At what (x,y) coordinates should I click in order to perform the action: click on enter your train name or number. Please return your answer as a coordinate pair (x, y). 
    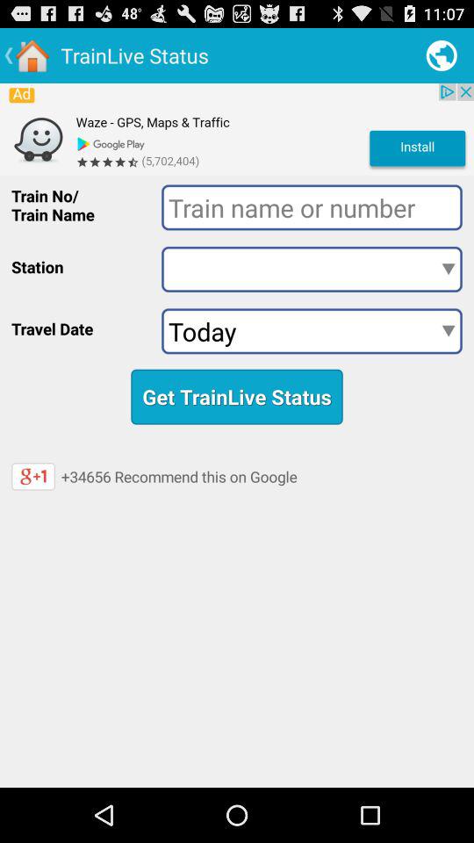
    Looking at the image, I should click on (312, 207).